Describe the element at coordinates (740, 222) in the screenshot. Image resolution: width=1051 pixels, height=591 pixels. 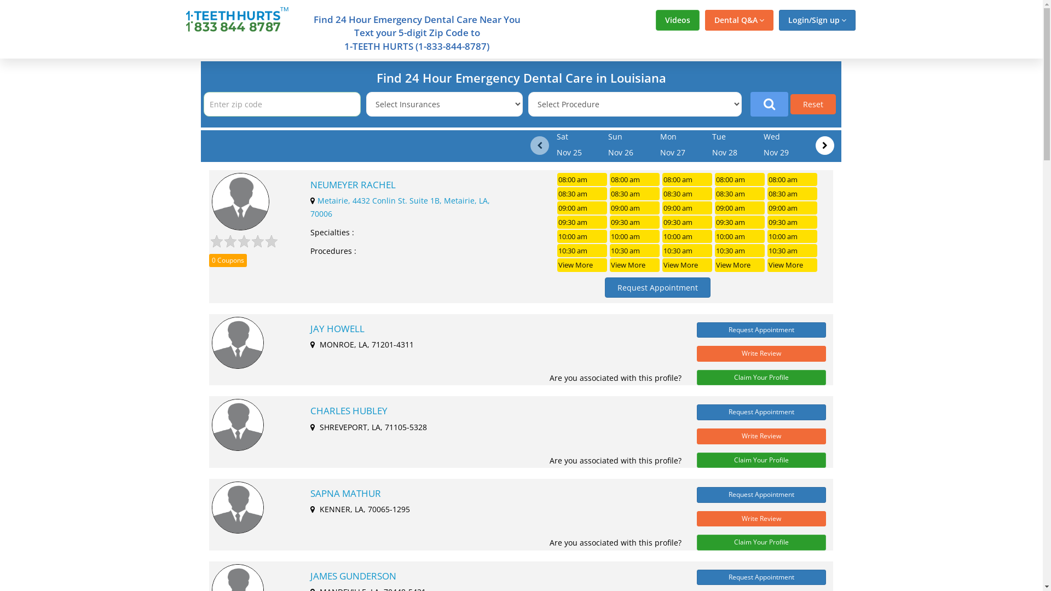
I see `09:30 am` at that location.